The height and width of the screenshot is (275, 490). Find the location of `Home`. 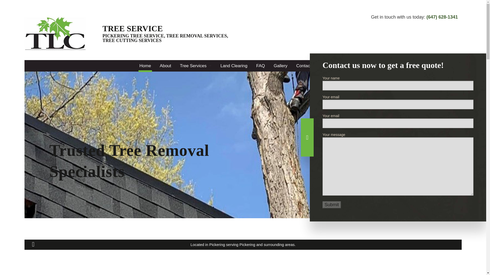

Home is located at coordinates (145, 66).